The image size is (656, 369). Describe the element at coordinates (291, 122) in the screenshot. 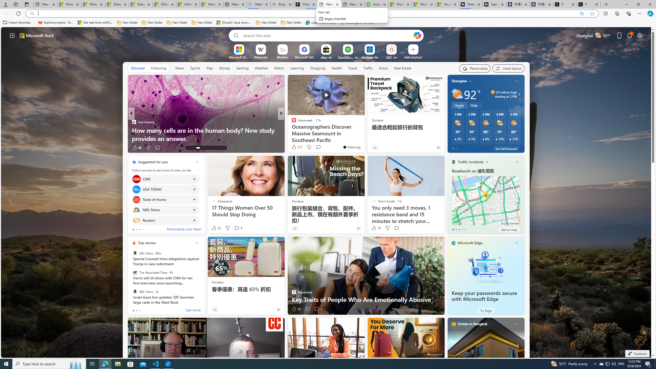

I see `USA TODAY College Sports Wire` at that location.